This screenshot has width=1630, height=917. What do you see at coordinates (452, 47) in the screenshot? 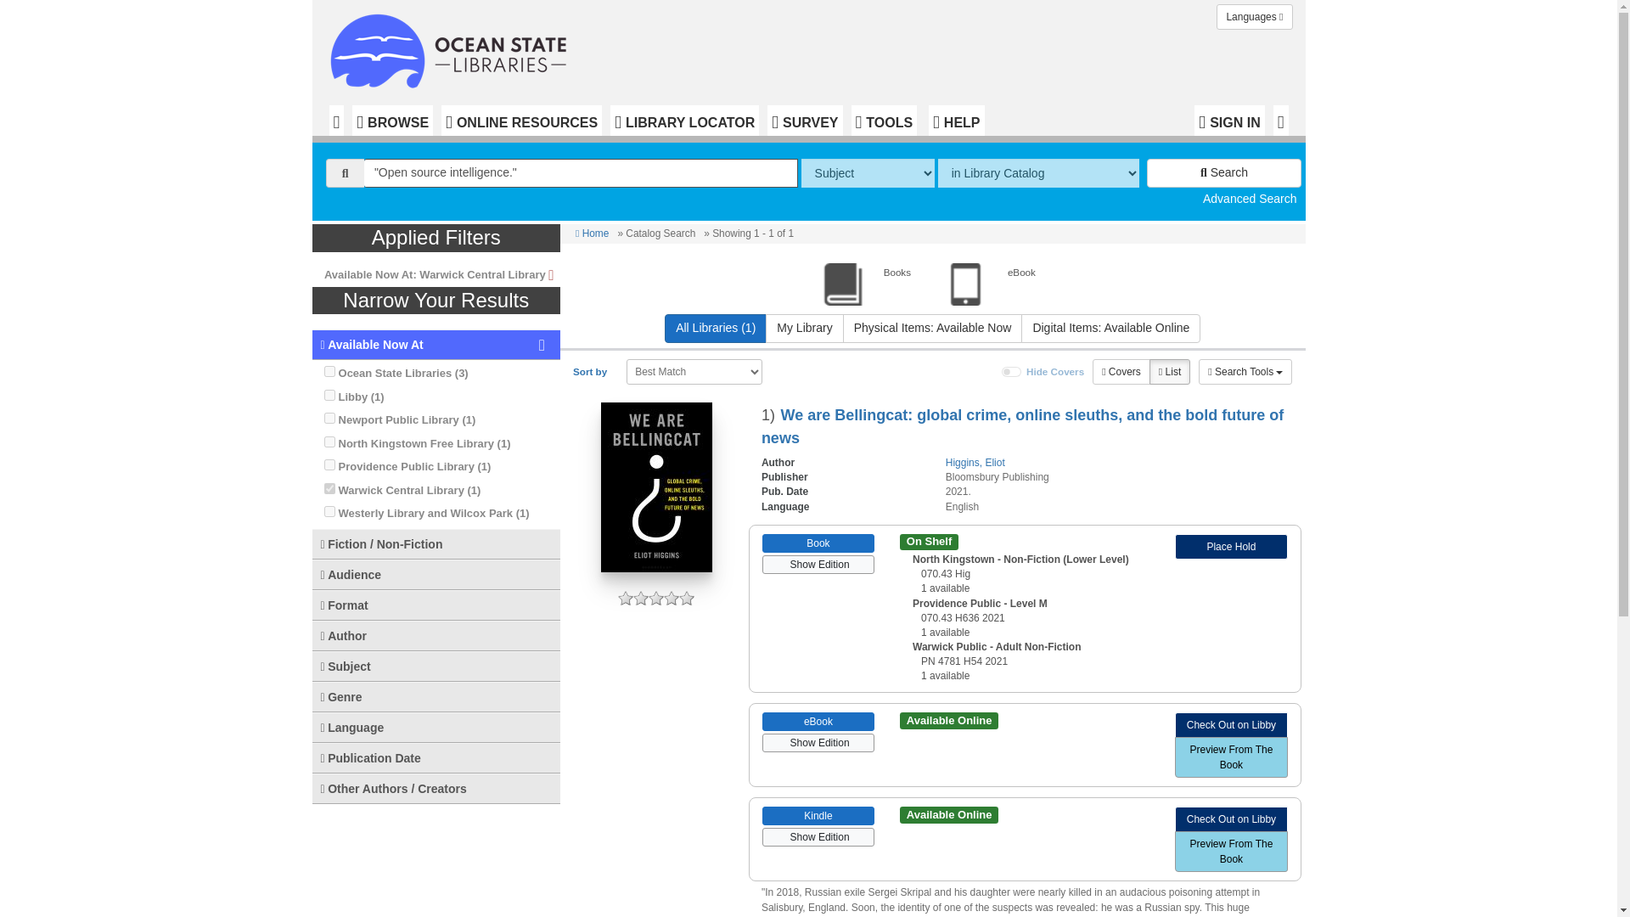
I see `Library Home Page` at bounding box center [452, 47].